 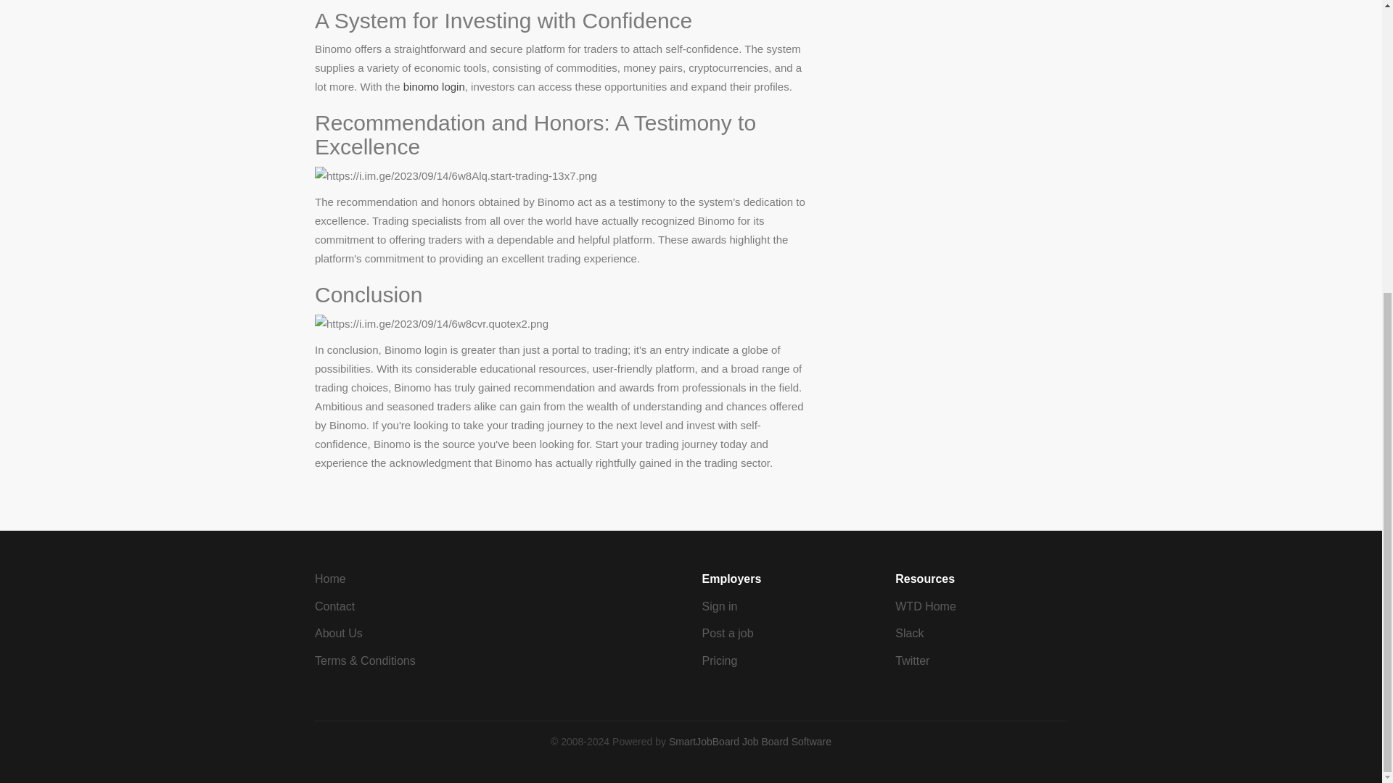 What do you see at coordinates (329, 579) in the screenshot?
I see `Home` at bounding box center [329, 579].